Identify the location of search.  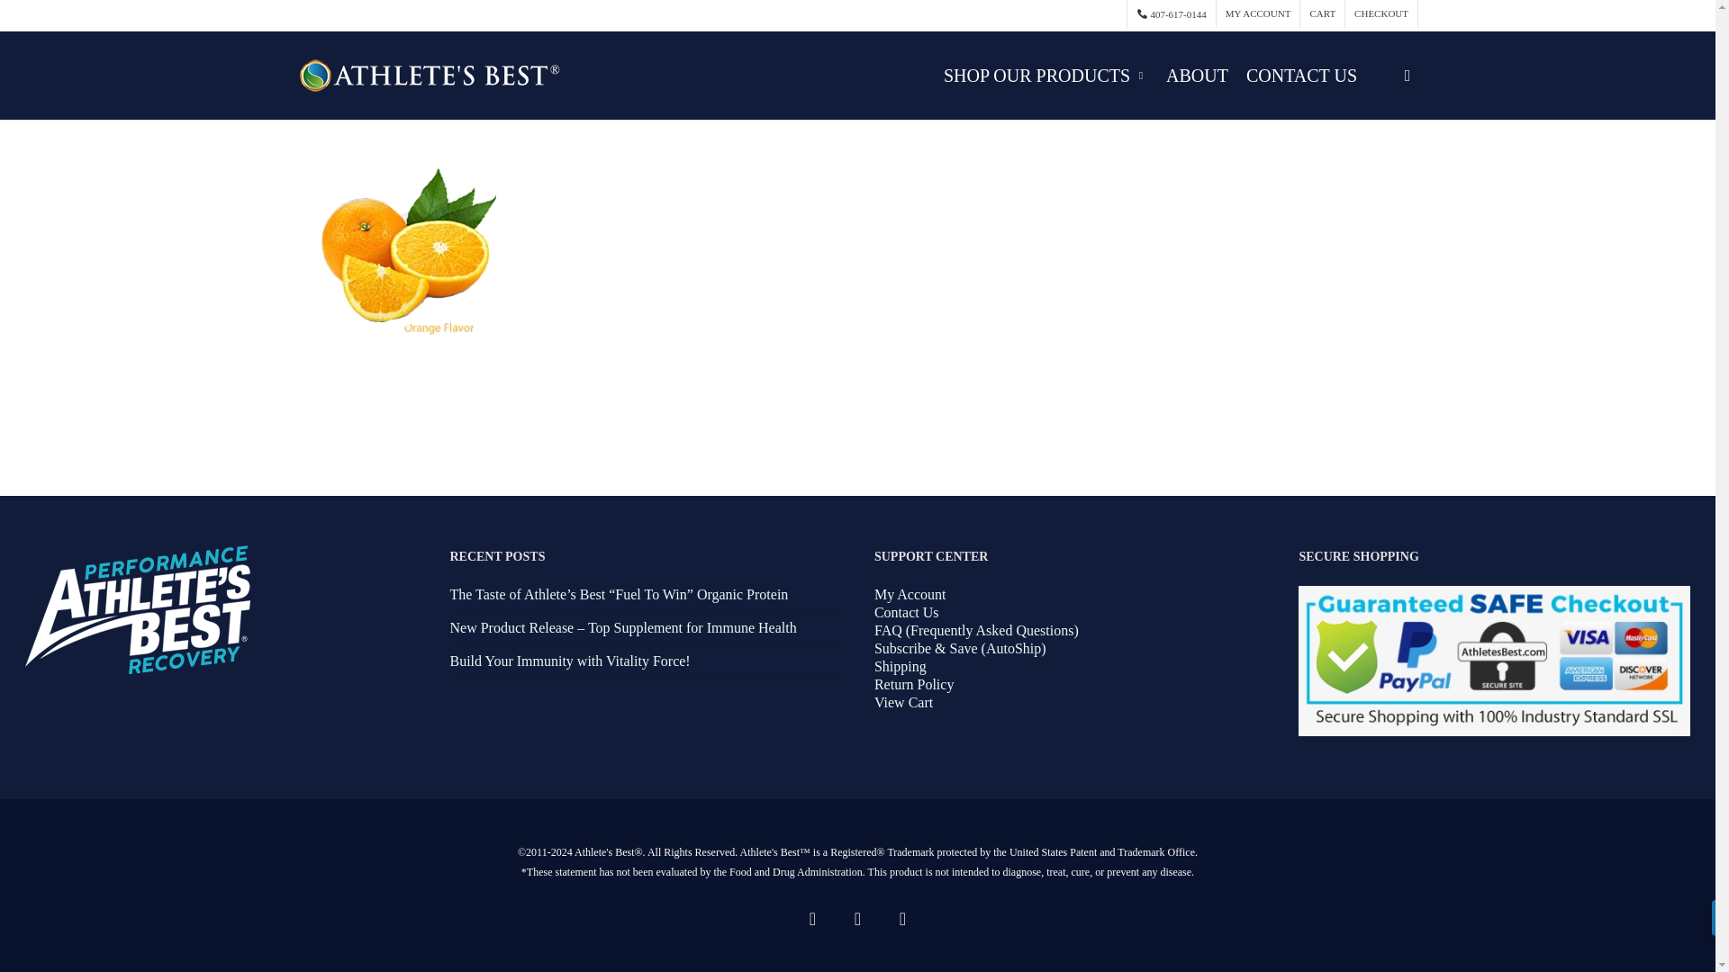
(1407, 76).